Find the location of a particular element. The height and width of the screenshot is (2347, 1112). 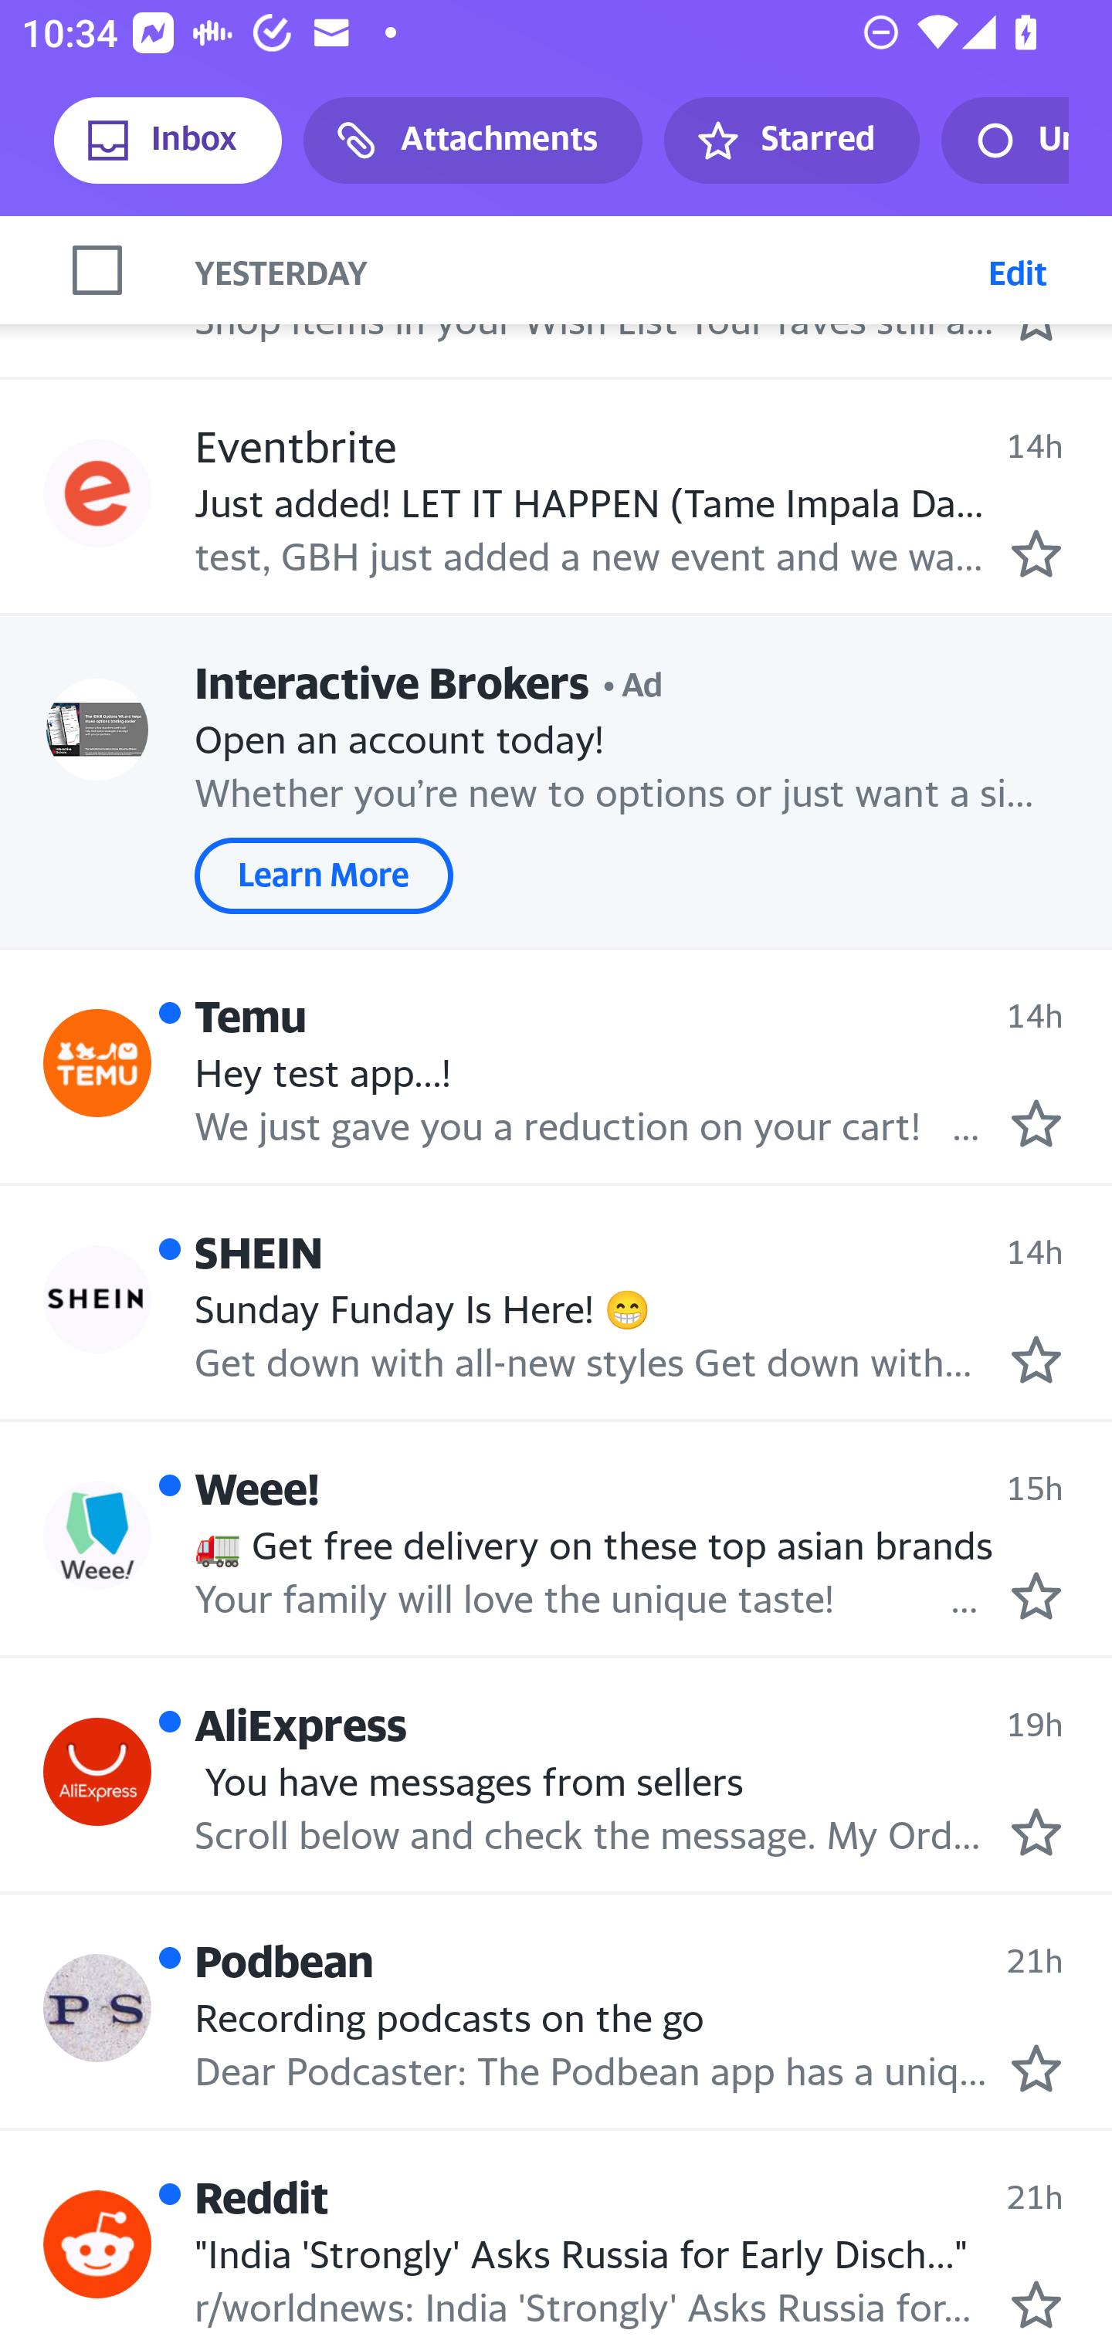

Starred is located at coordinates (791, 141).